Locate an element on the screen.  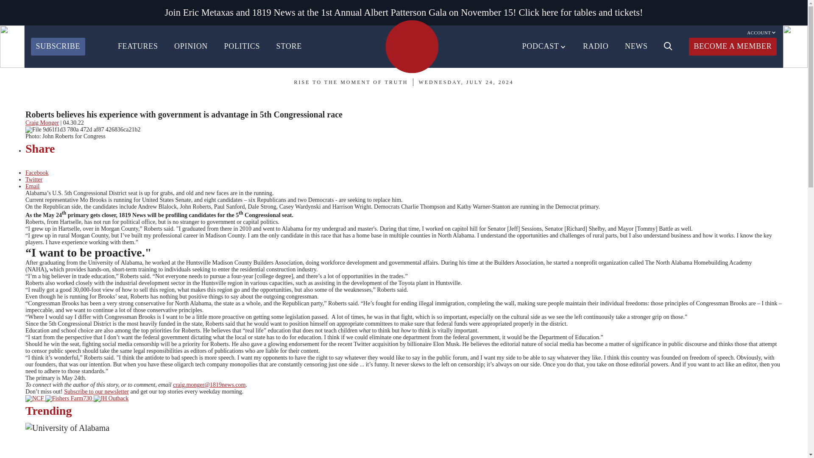
Fishers Farm730 is located at coordinates (69, 399).